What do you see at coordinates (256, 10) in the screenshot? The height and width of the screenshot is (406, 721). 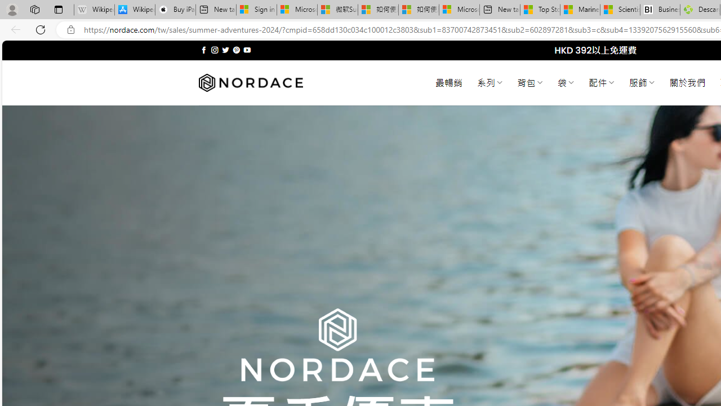 I see `Sign in to your Microsoft account` at bounding box center [256, 10].